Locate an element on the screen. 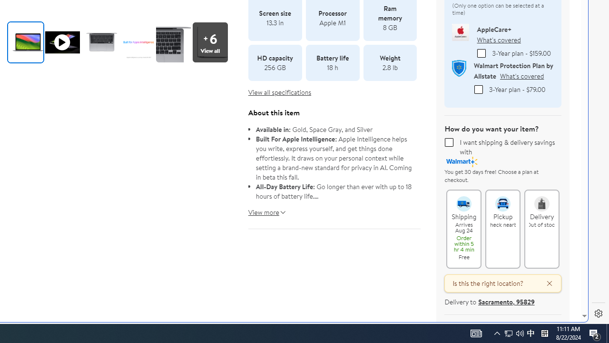 The image size is (609, 343). Delivery Out of stock is located at coordinates (541, 199).